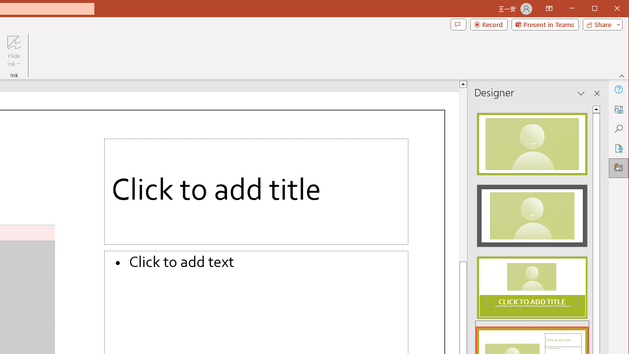 Image resolution: width=629 pixels, height=354 pixels. What do you see at coordinates (532, 141) in the screenshot?
I see `Recommended Design: Design Idea` at bounding box center [532, 141].